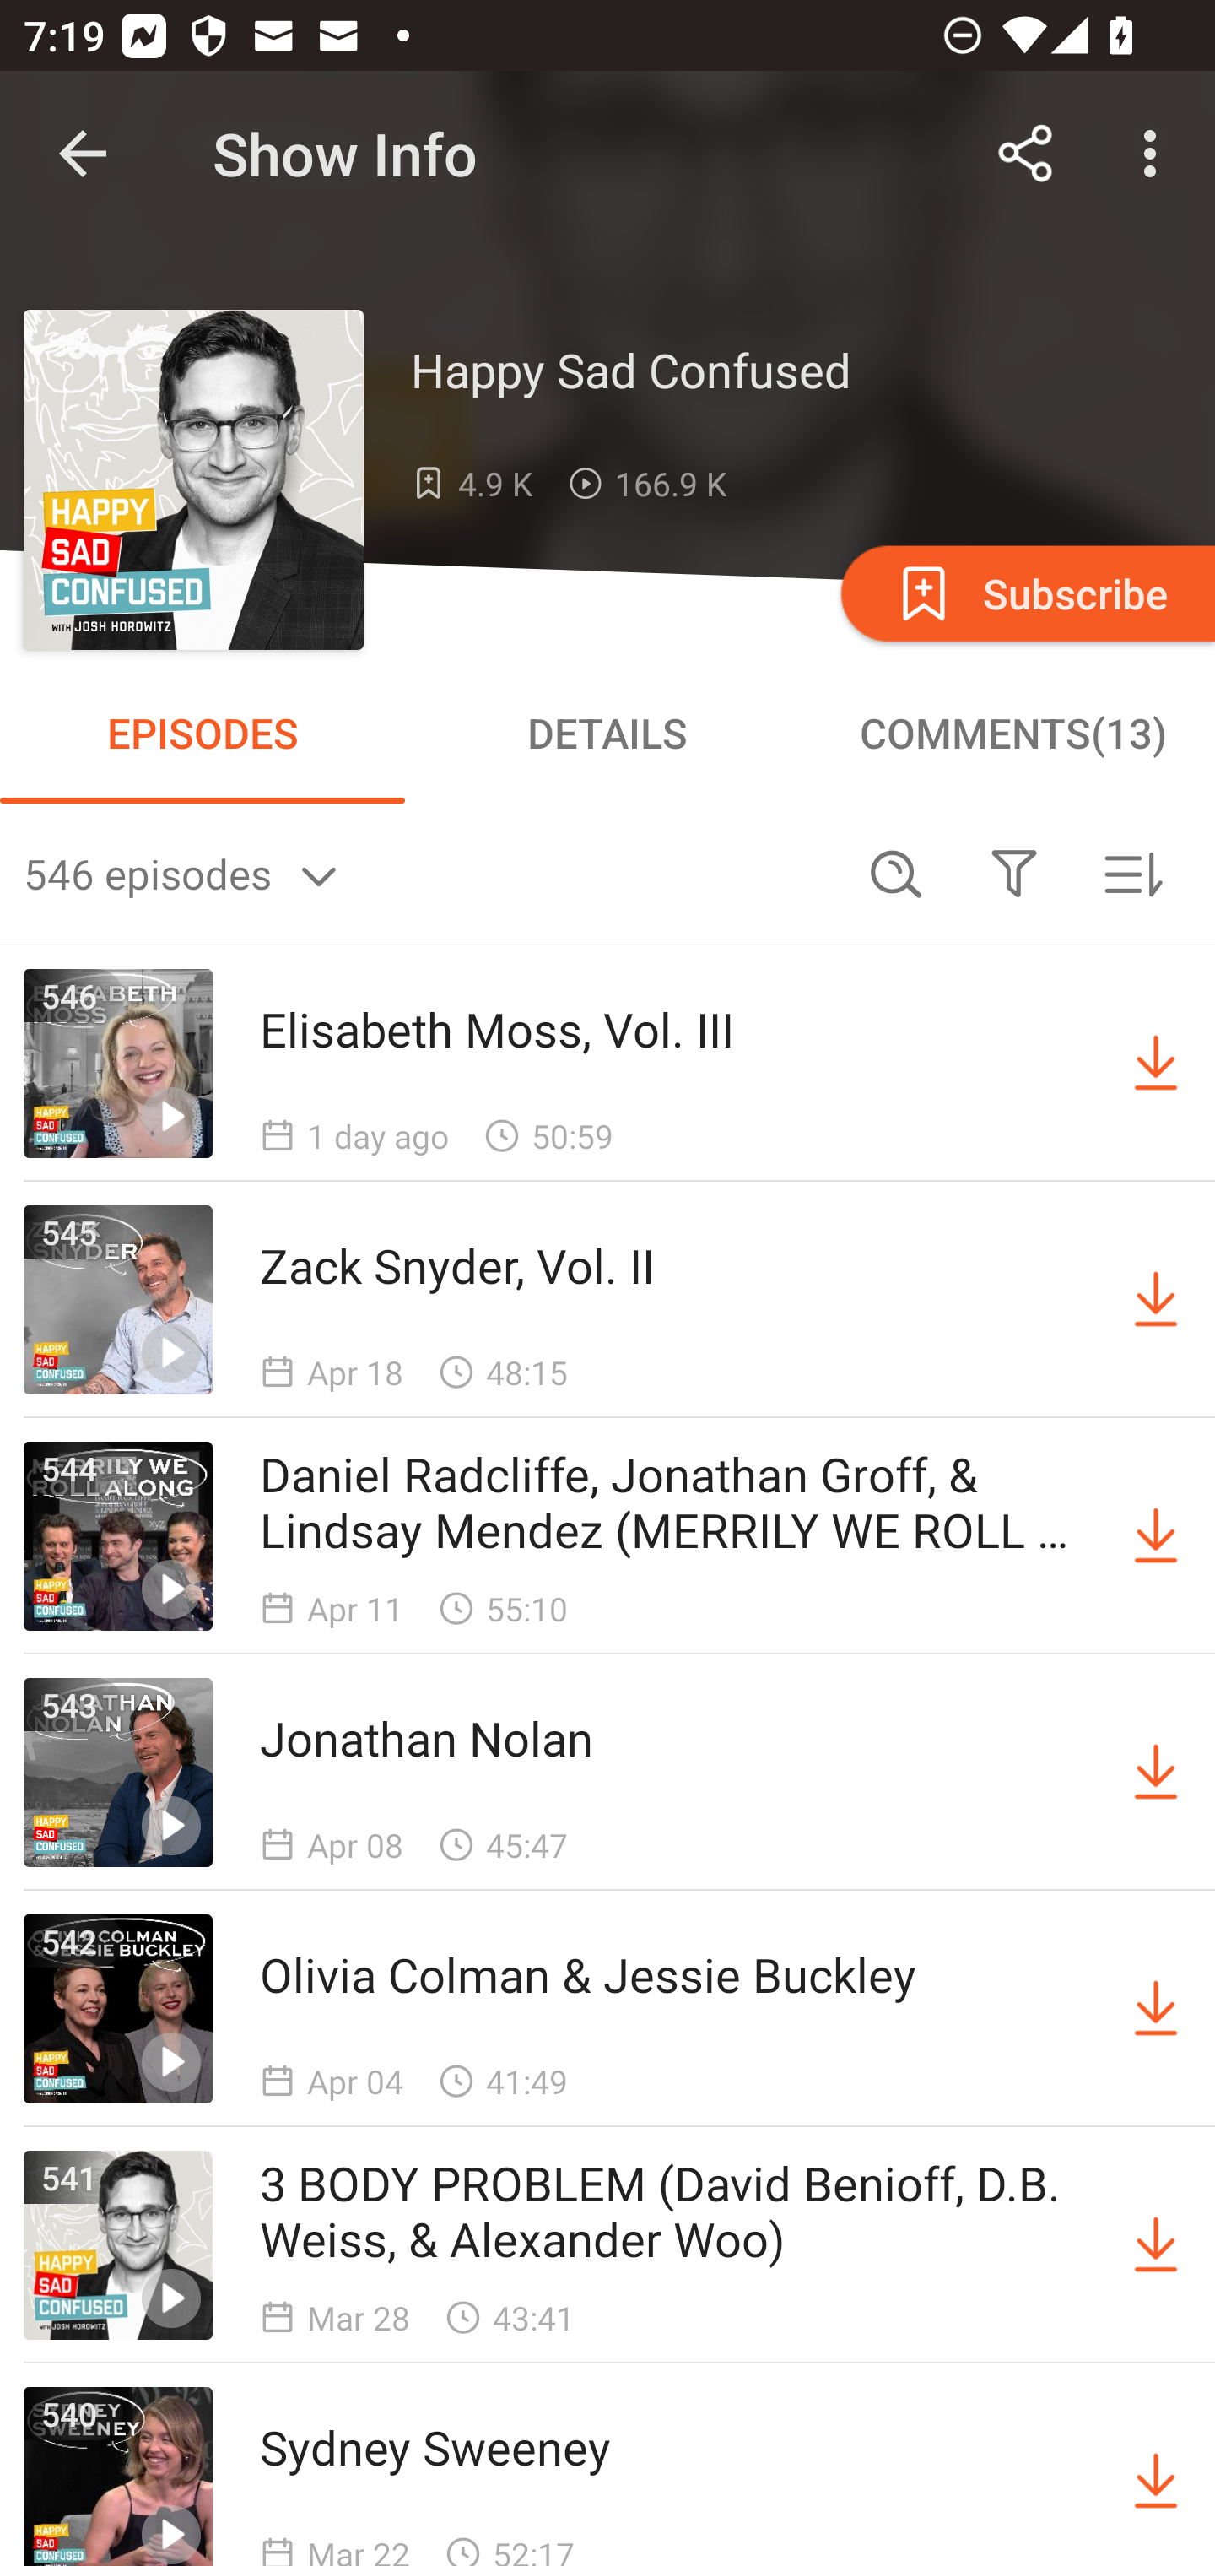  I want to click on EPISODES, so click(202, 733).